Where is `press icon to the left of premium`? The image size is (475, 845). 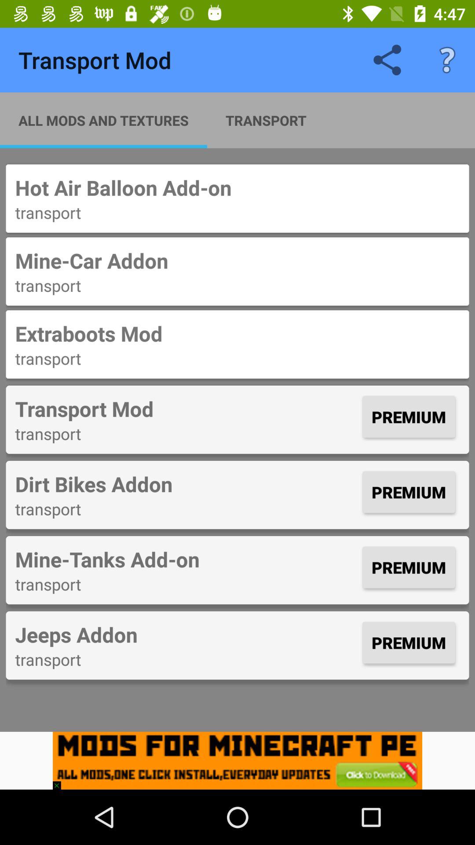 press icon to the left of premium is located at coordinates (186, 484).